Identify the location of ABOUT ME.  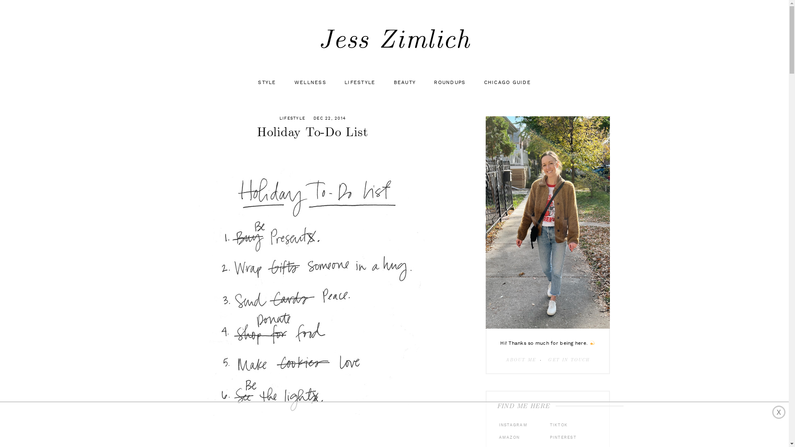
(520, 360).